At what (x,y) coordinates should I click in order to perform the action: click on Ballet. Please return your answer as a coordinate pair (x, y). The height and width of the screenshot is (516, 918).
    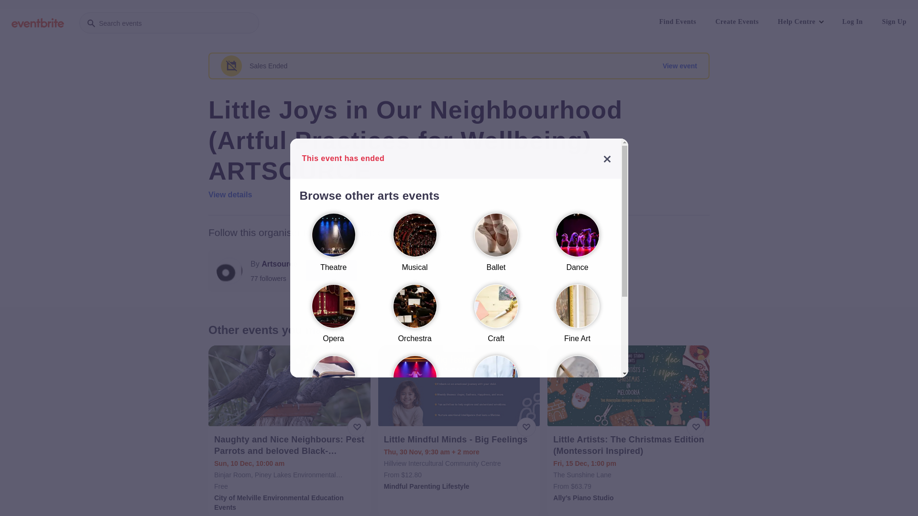
    Looking at the image, I should click on (496, 247).